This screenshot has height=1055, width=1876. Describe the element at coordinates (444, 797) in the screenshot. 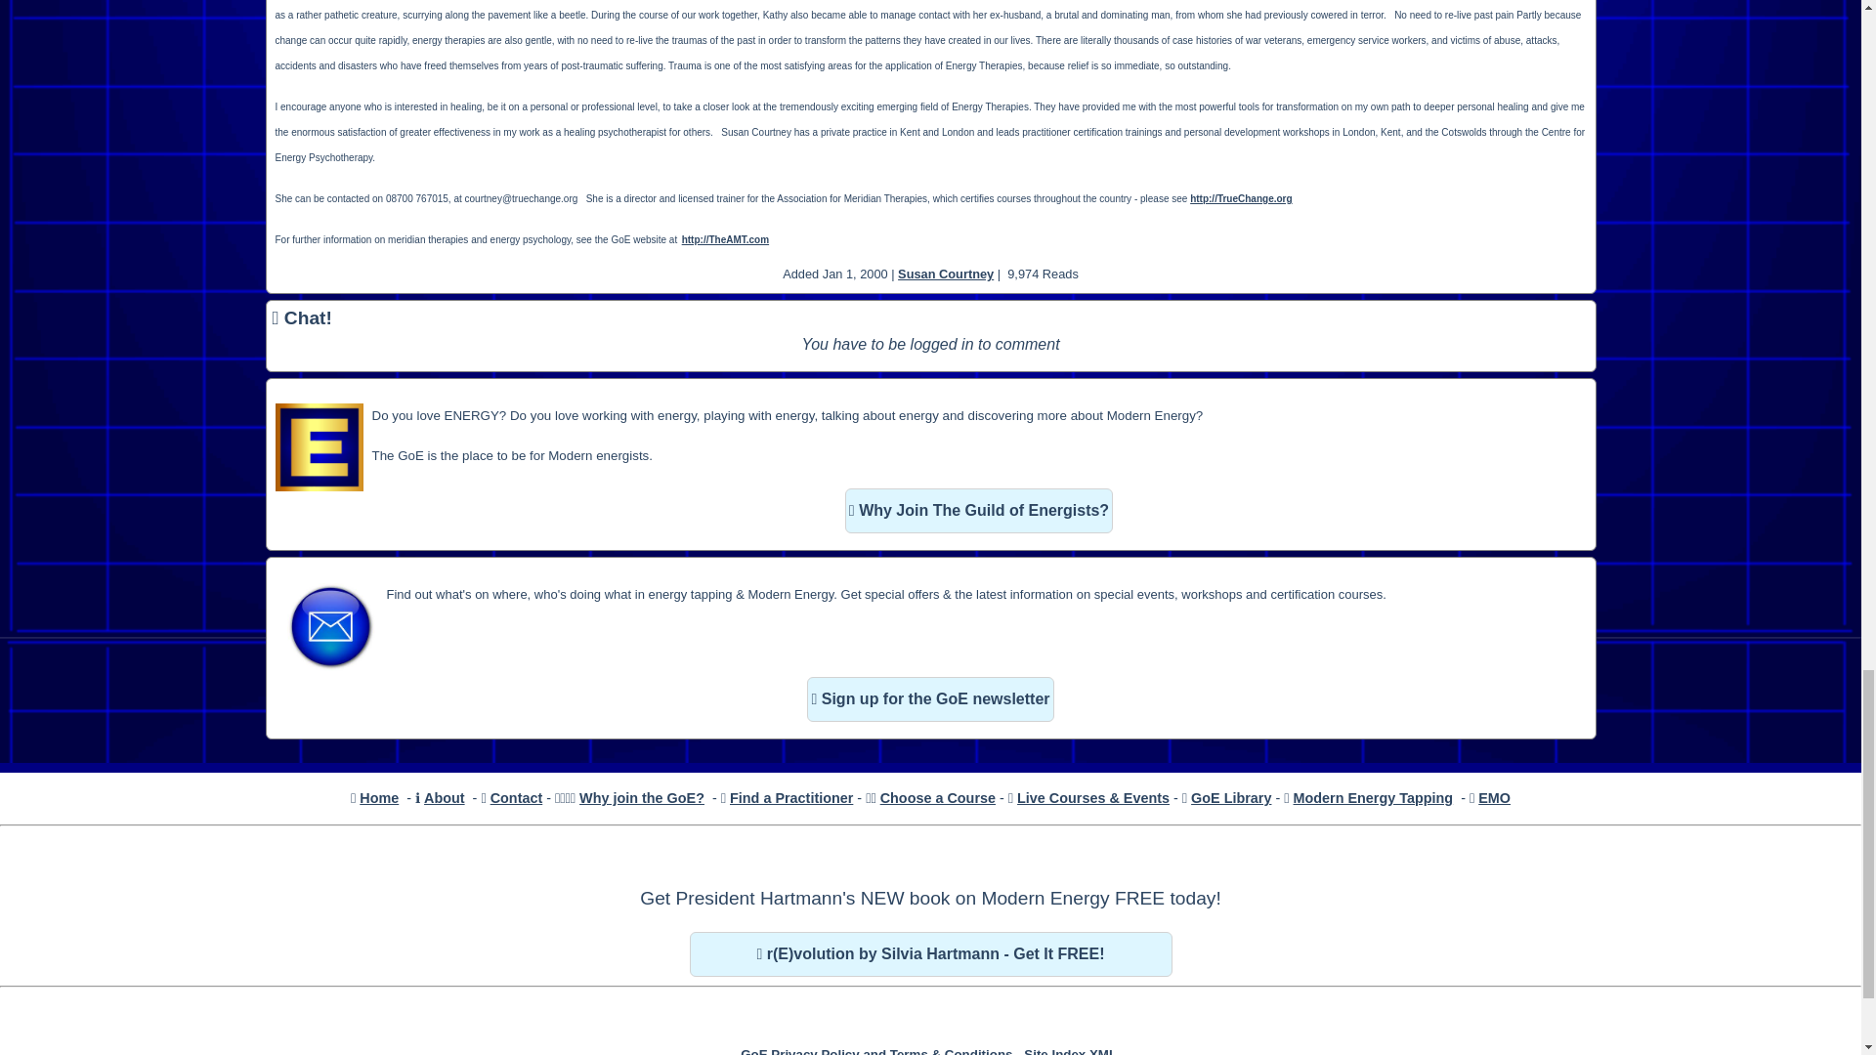

I see `About The Guild of Energists` at that location.